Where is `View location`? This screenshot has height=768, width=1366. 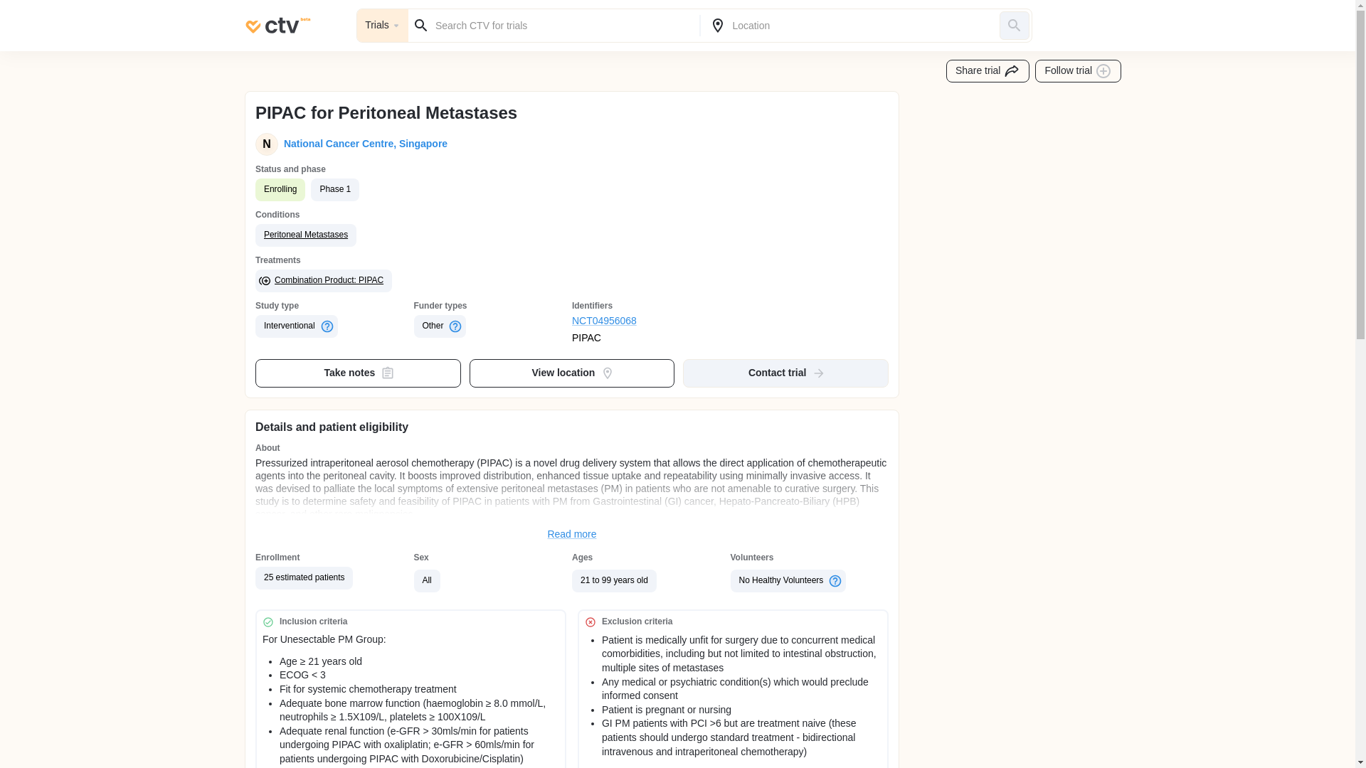
View location is located at coordinates (572, 373).